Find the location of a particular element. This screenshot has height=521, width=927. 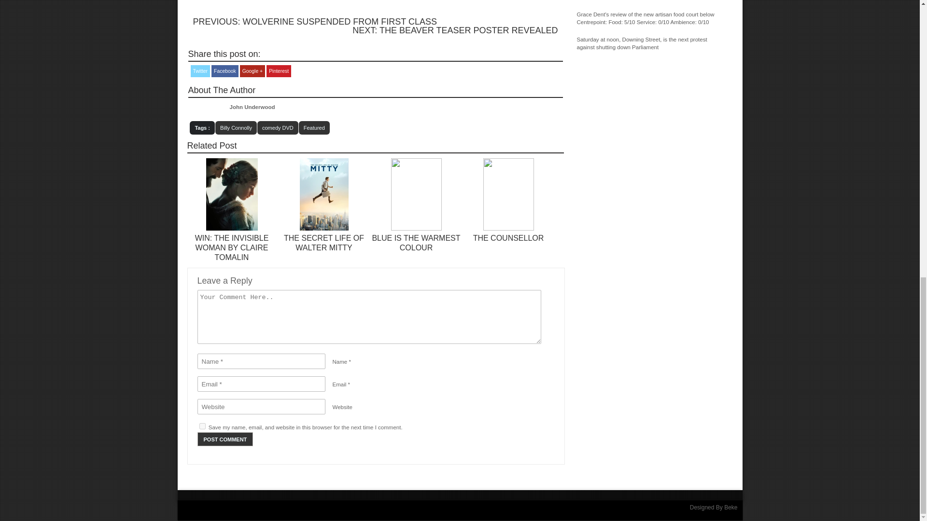

Billy Connolly is located at coordinates (236, 127).